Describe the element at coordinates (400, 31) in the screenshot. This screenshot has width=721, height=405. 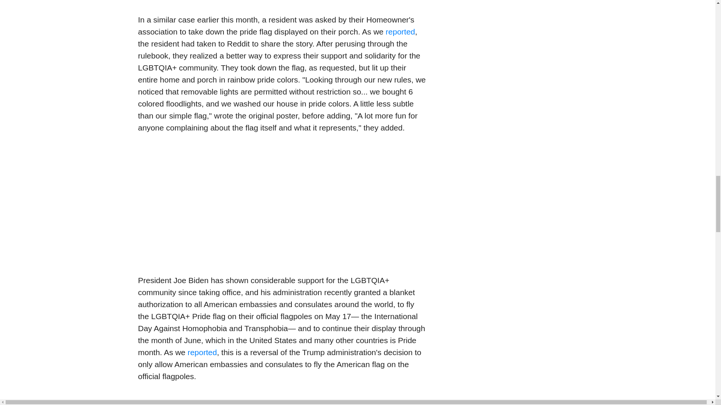
I see `reported` at that location.